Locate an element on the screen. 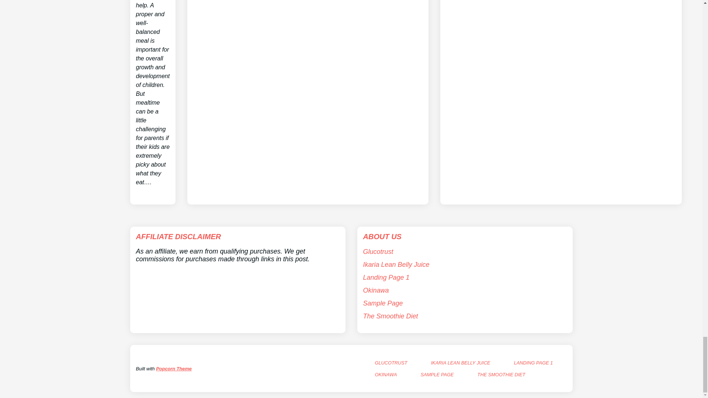 The width and height of the screenshot is (708, 398). THE SMOOTHIE DIET is located at coordinates (501, 374).